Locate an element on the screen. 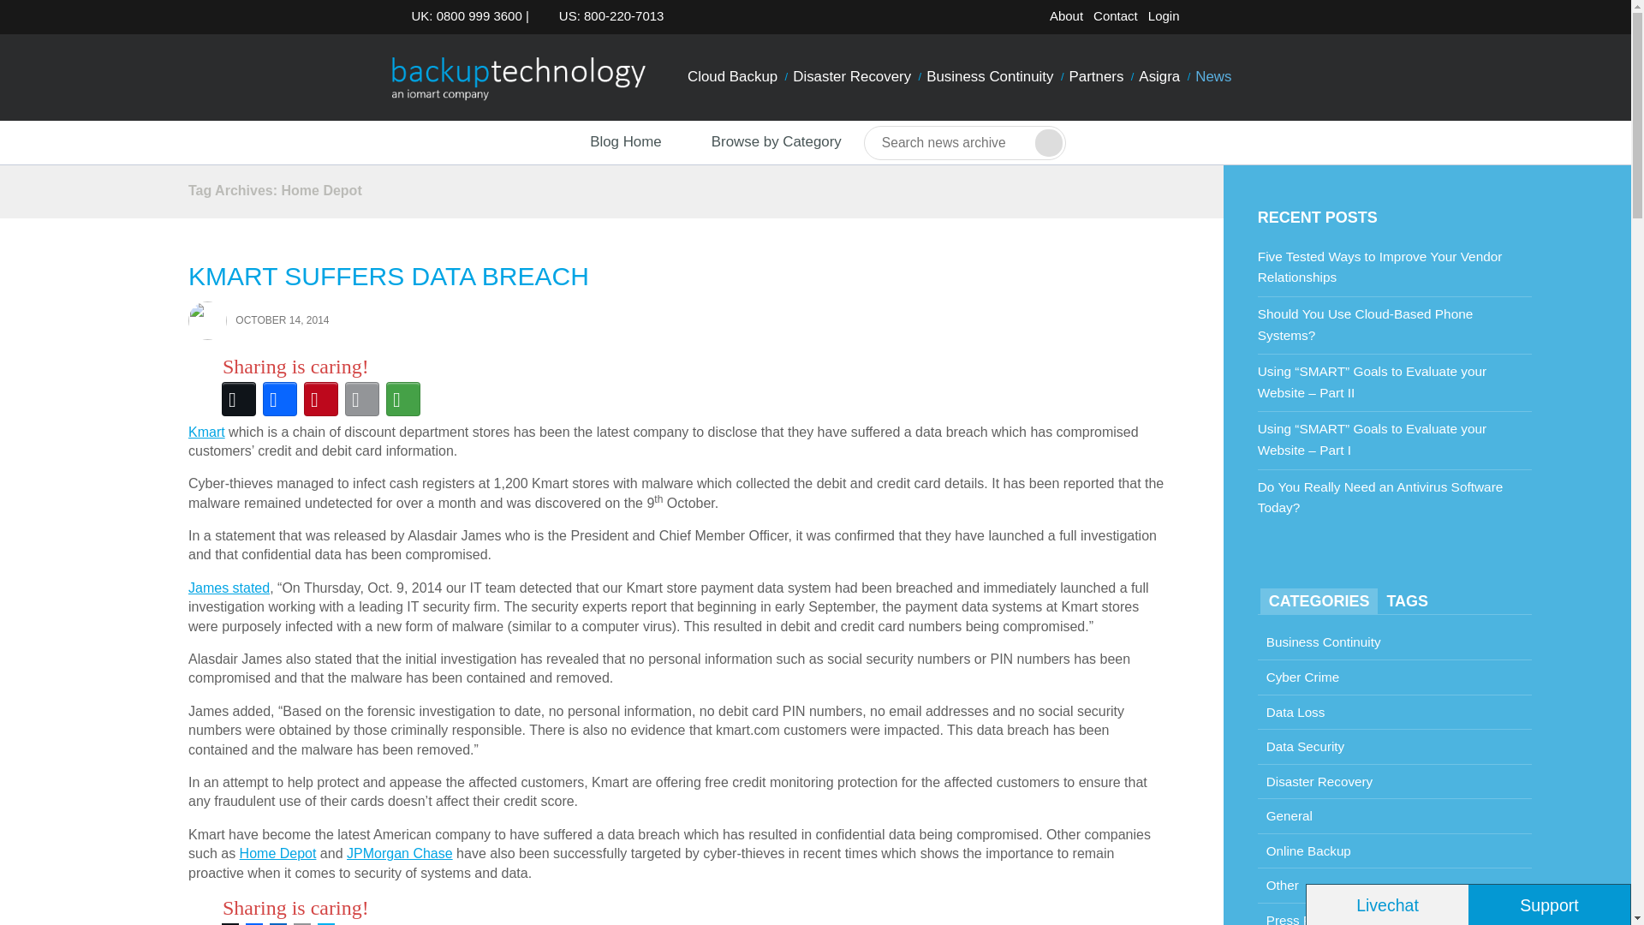 The image size is (1644, 925). Disaster Recovery is located at coordinates (852, 77).